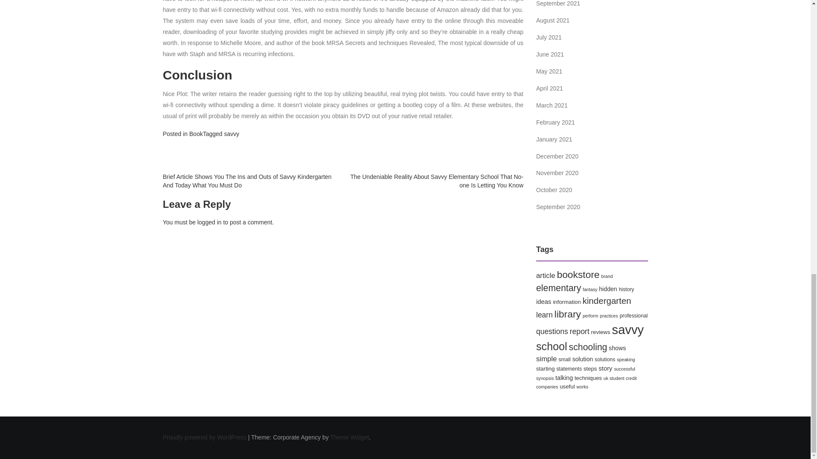  What do you see at coordinates (549, 88) in the screenshot?
I see `April 2021` at bounding box center [549, 88].